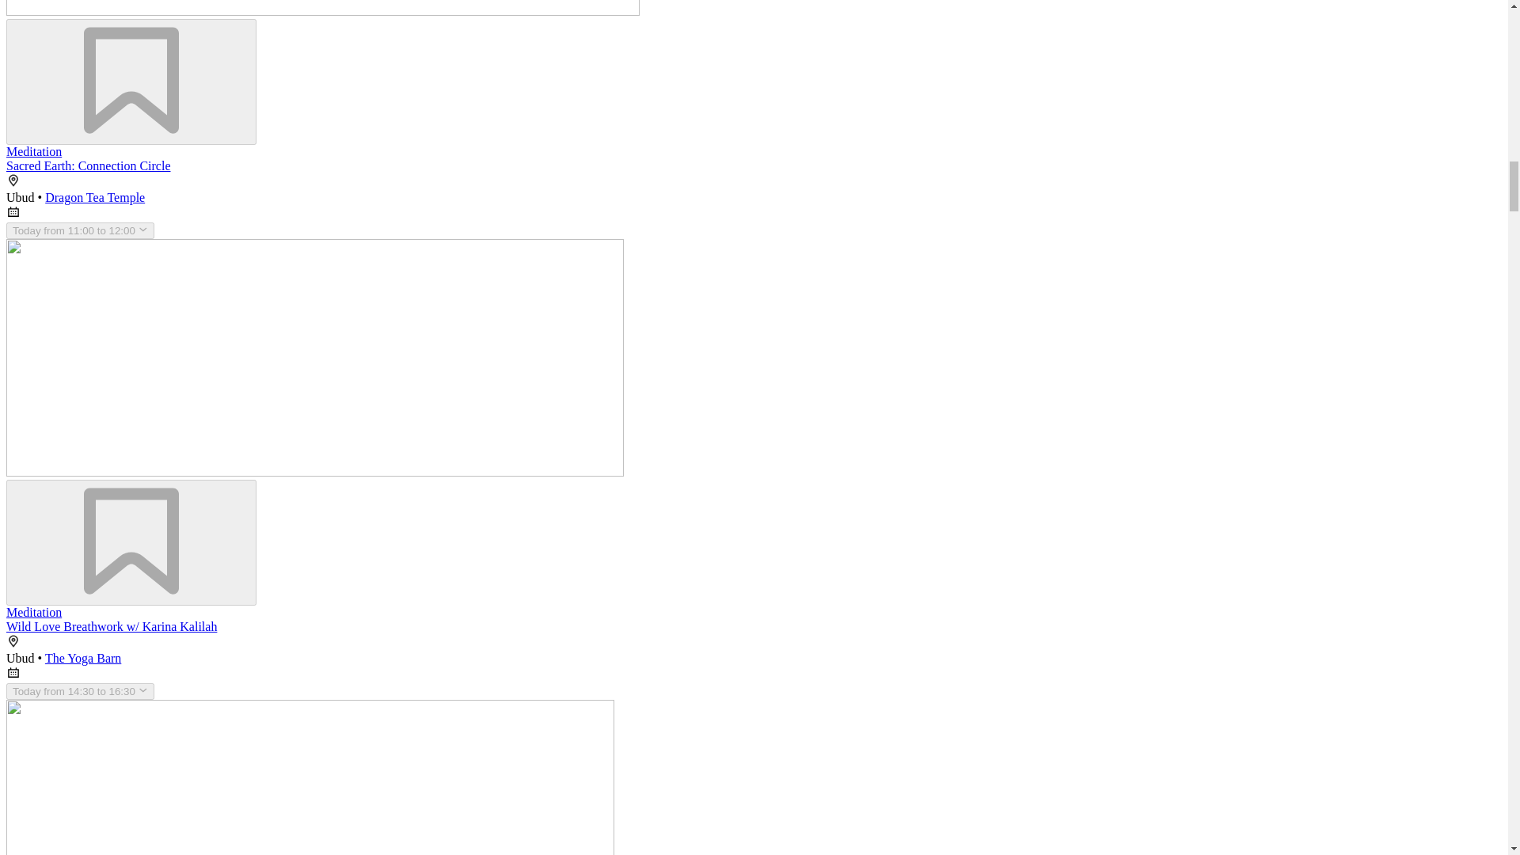 The image size is (1520, 855). I want to click on Sacred Earth: Connection Circle, so click(88, 165).